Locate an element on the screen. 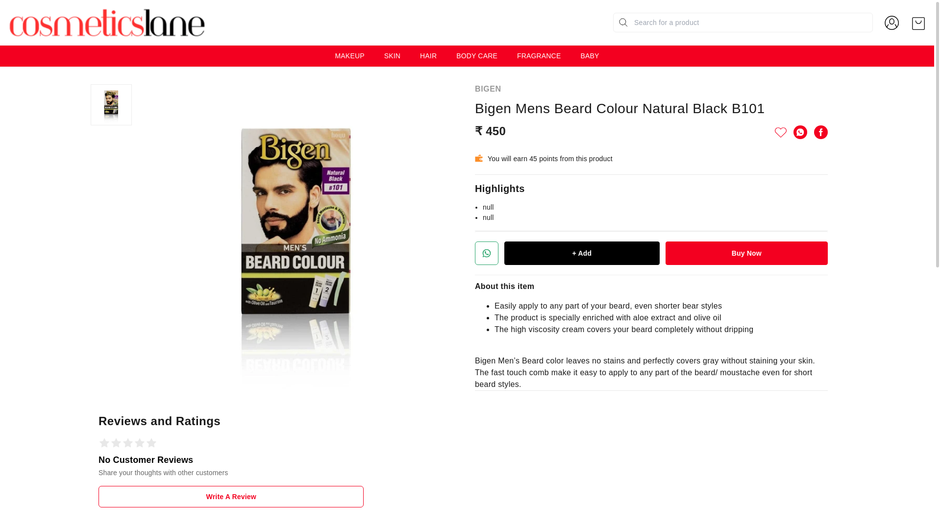  MAKEUP is located at coordinates (350, 56).